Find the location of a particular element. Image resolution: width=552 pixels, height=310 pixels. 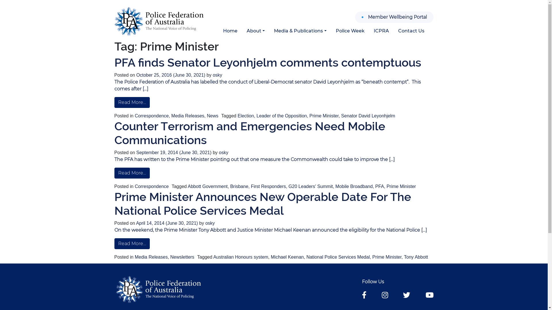

About is located at coordinates (256, 31).